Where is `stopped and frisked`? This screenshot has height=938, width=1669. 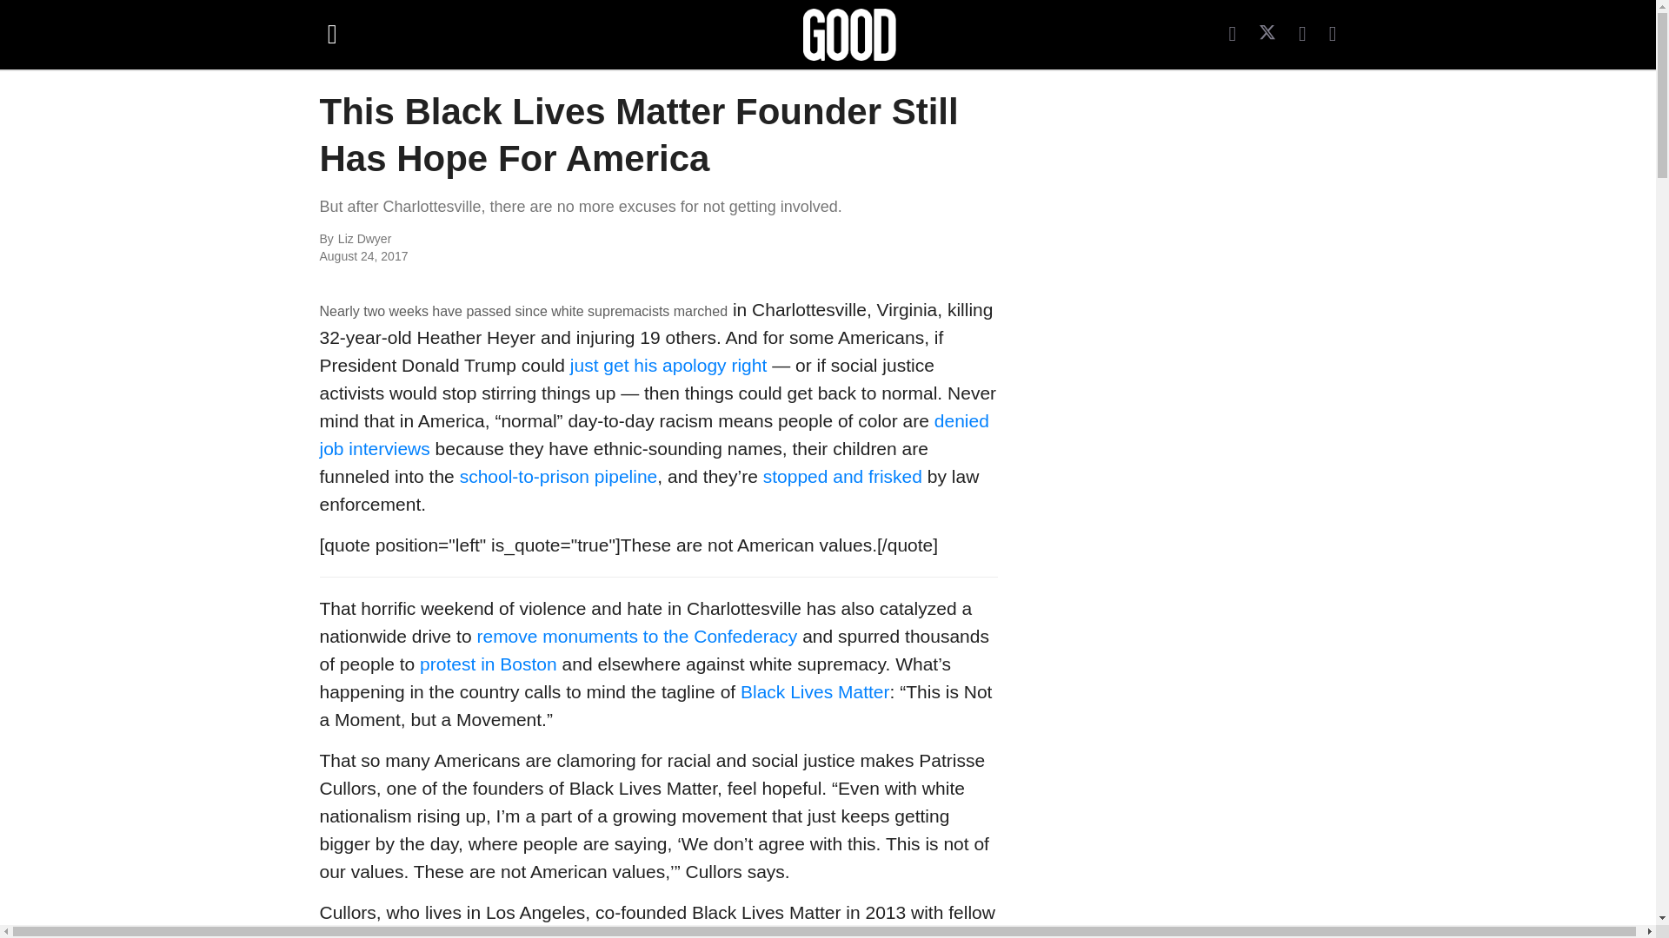
stopped and frisked is located at coordinates (842, 476).